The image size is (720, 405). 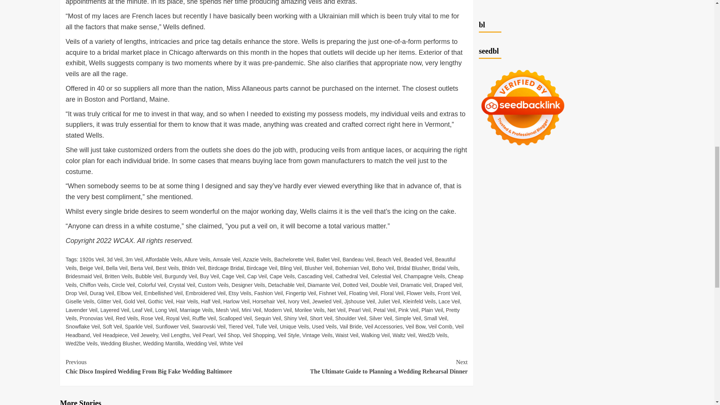 What do you see at coordinates (91, 259) in the screenshot?
I see `1920s Veil` at bounding box center [91, 259].